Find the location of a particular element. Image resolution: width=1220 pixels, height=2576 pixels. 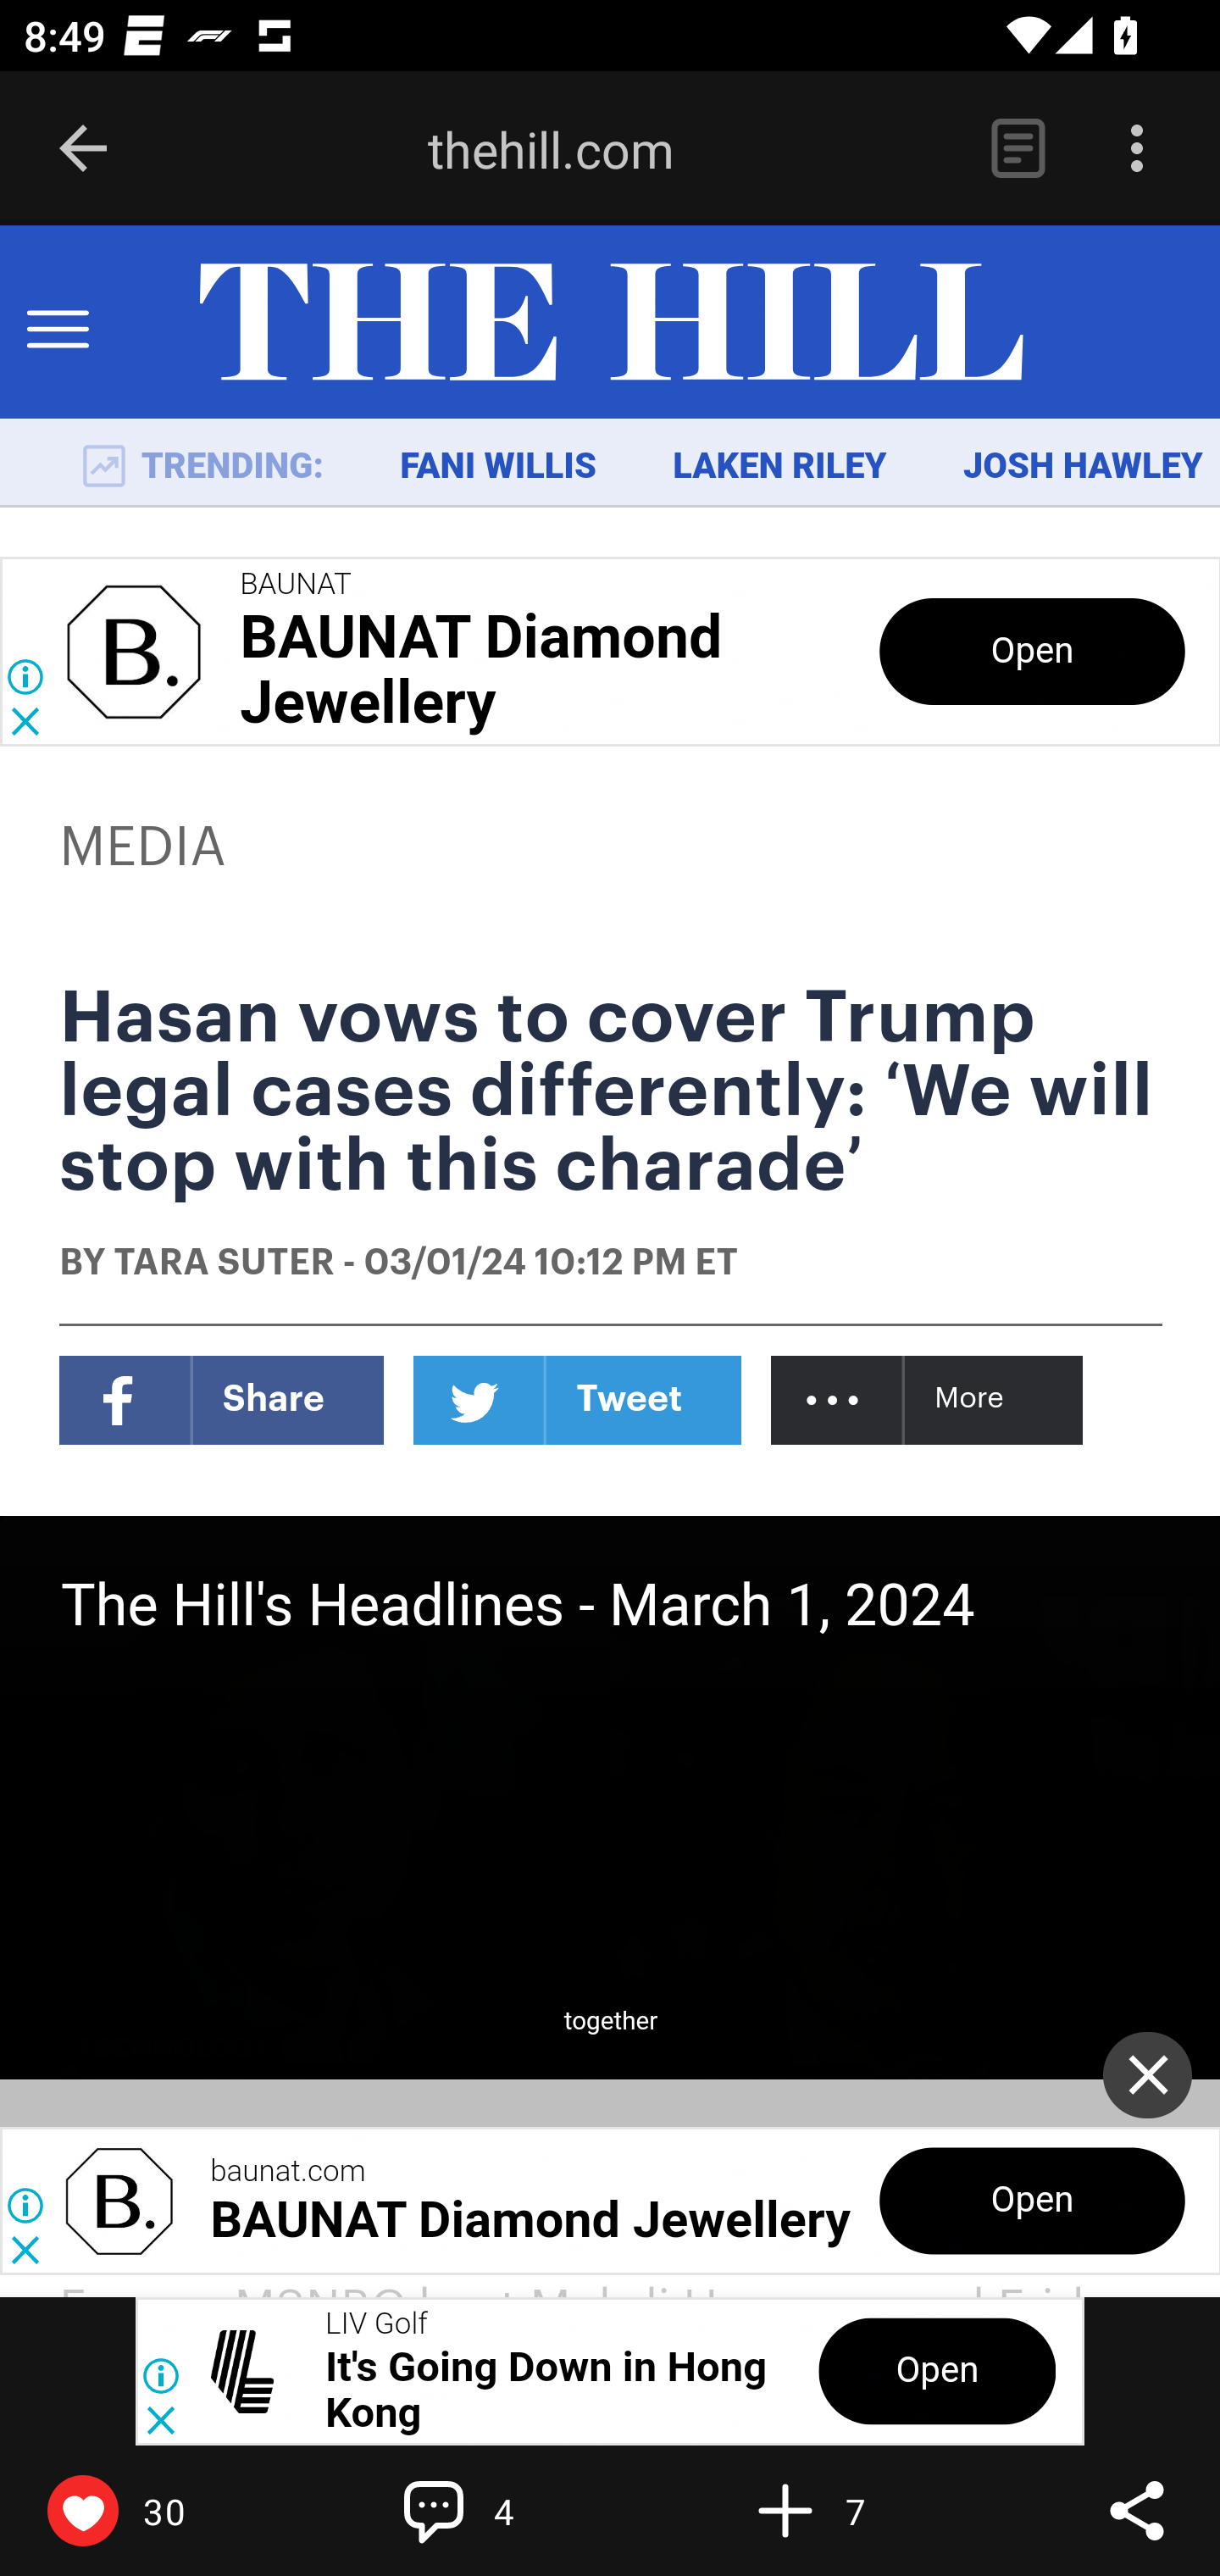

LAKEN RILEY is located at coordinates (779, 467).